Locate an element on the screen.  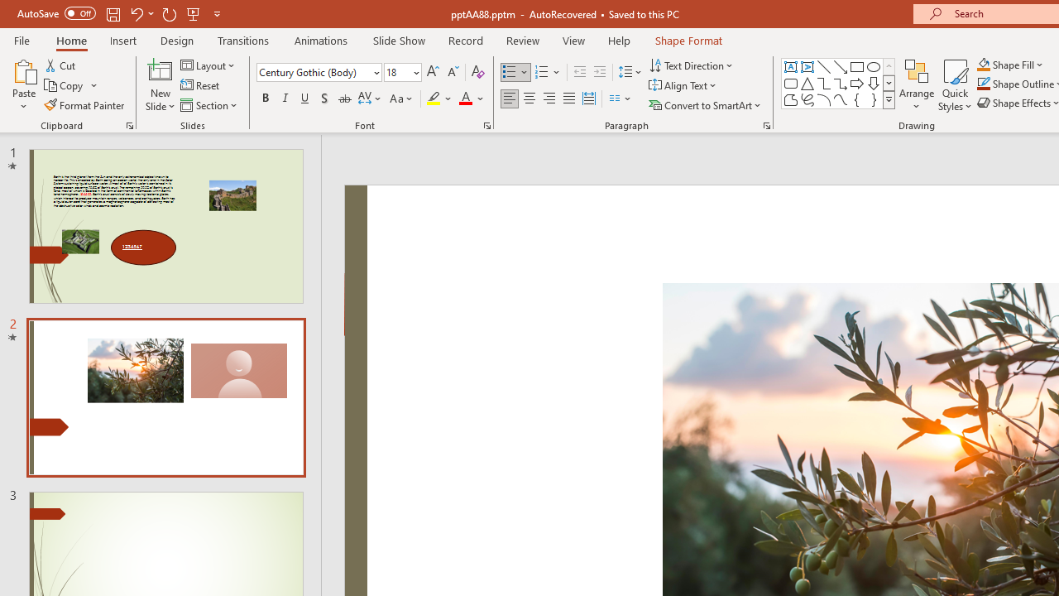
Underline is located at coordinates (305, 99).